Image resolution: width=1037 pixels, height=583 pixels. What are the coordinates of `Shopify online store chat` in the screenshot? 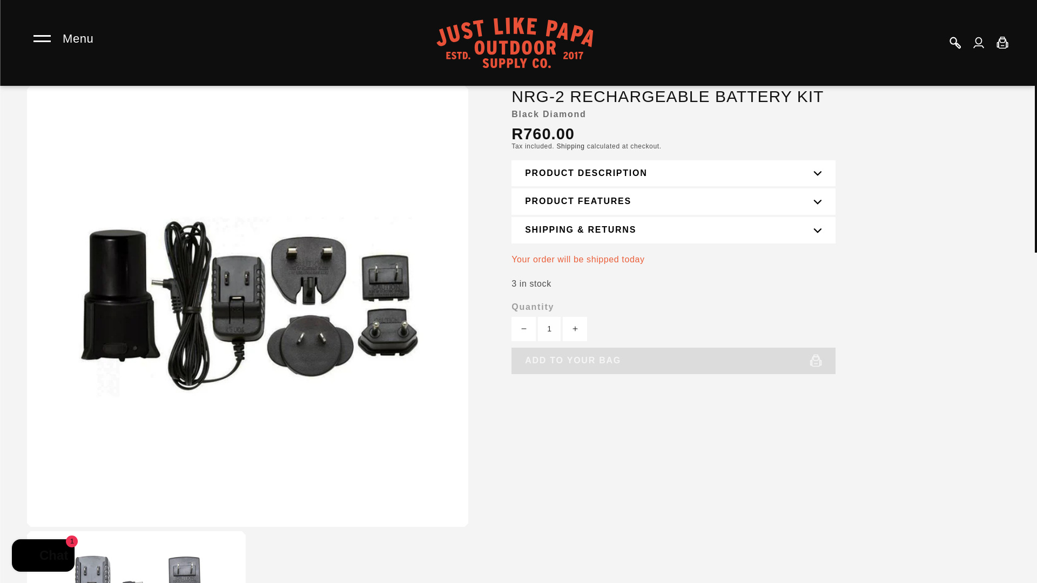 It's located at (43, 557).